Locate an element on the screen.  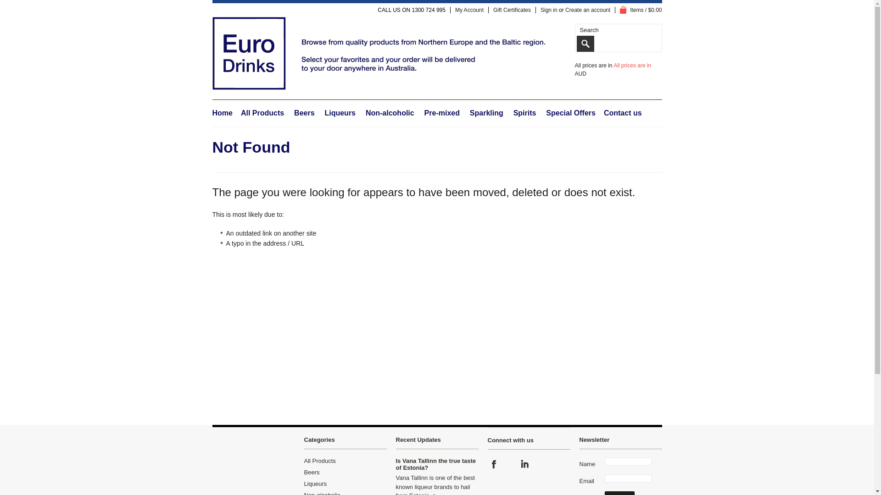
Instagram is located at coordinates (509, 464).